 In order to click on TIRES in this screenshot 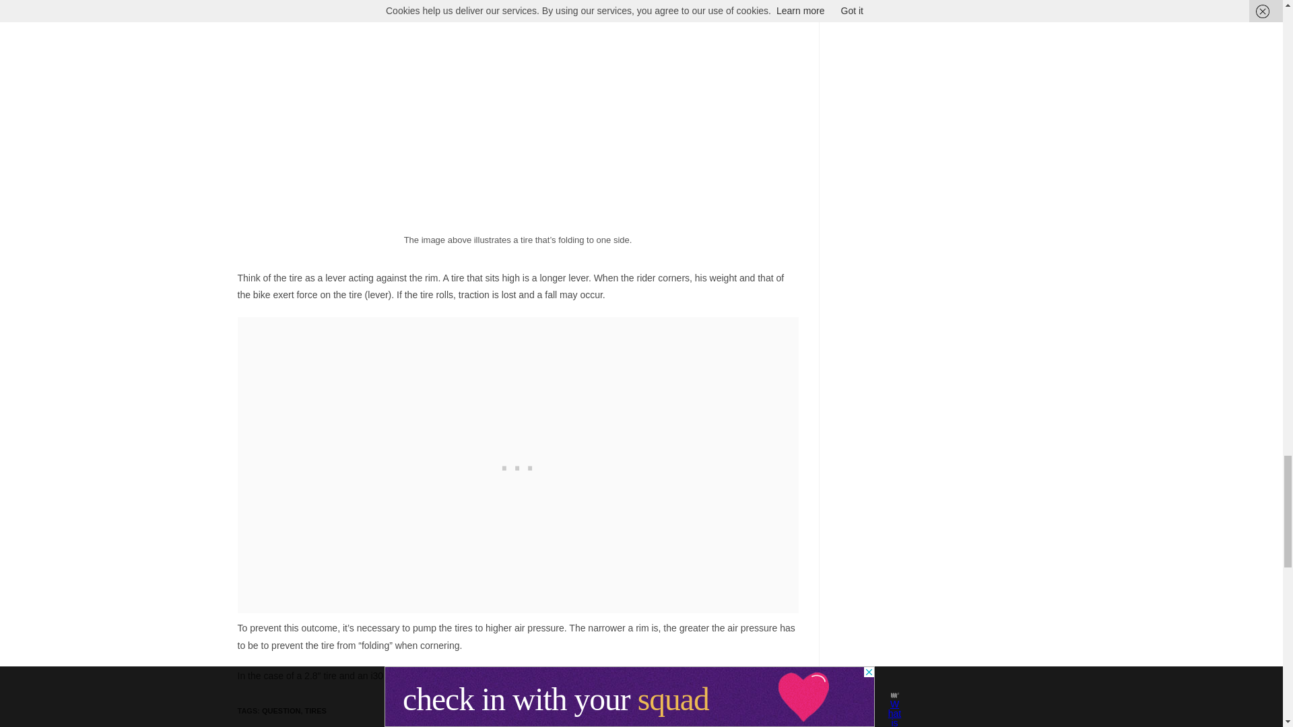, I will do `click(316, 710)`.